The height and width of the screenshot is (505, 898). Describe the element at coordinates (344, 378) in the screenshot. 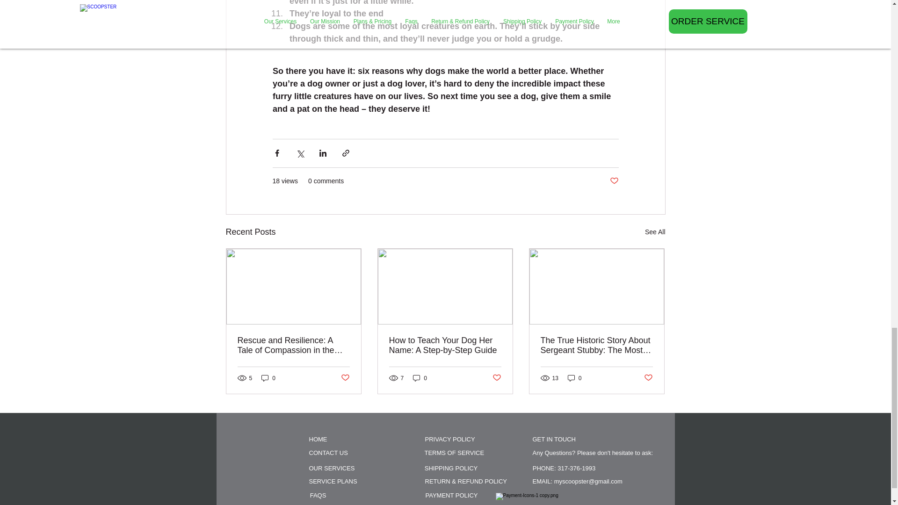

I see `Post not marked as liked` at that location.